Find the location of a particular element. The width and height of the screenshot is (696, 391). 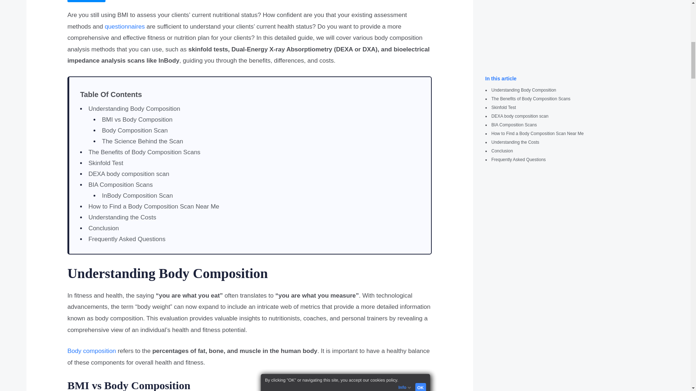

OK is located at coordinates (420, 1).